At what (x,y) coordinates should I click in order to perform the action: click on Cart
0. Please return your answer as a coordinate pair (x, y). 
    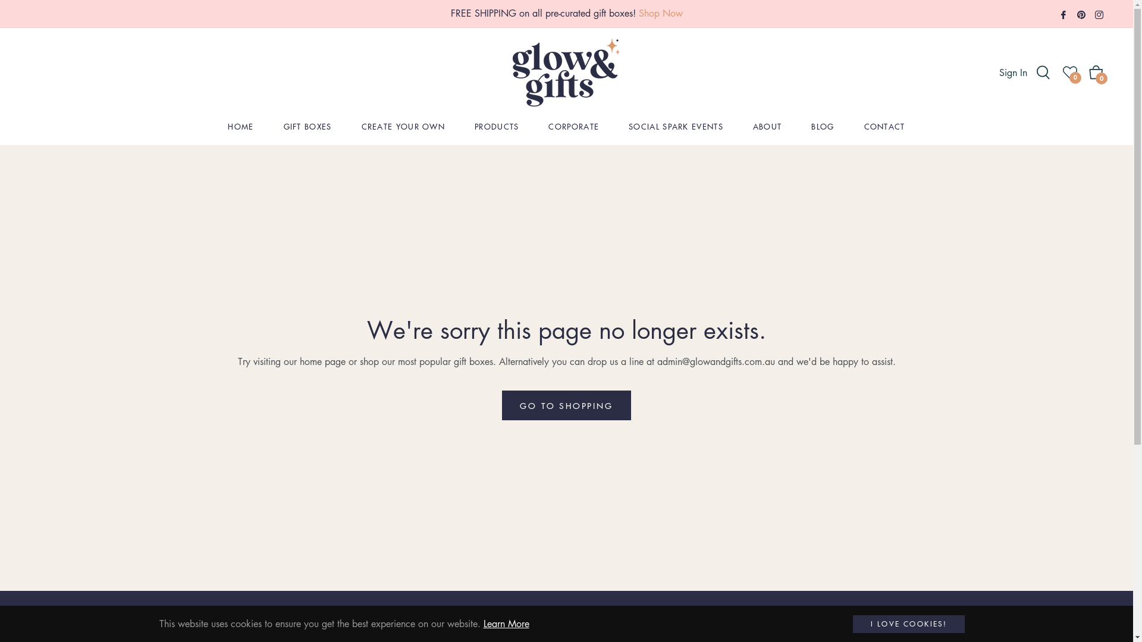
    Looking at the image, I should click on (1096, 73).